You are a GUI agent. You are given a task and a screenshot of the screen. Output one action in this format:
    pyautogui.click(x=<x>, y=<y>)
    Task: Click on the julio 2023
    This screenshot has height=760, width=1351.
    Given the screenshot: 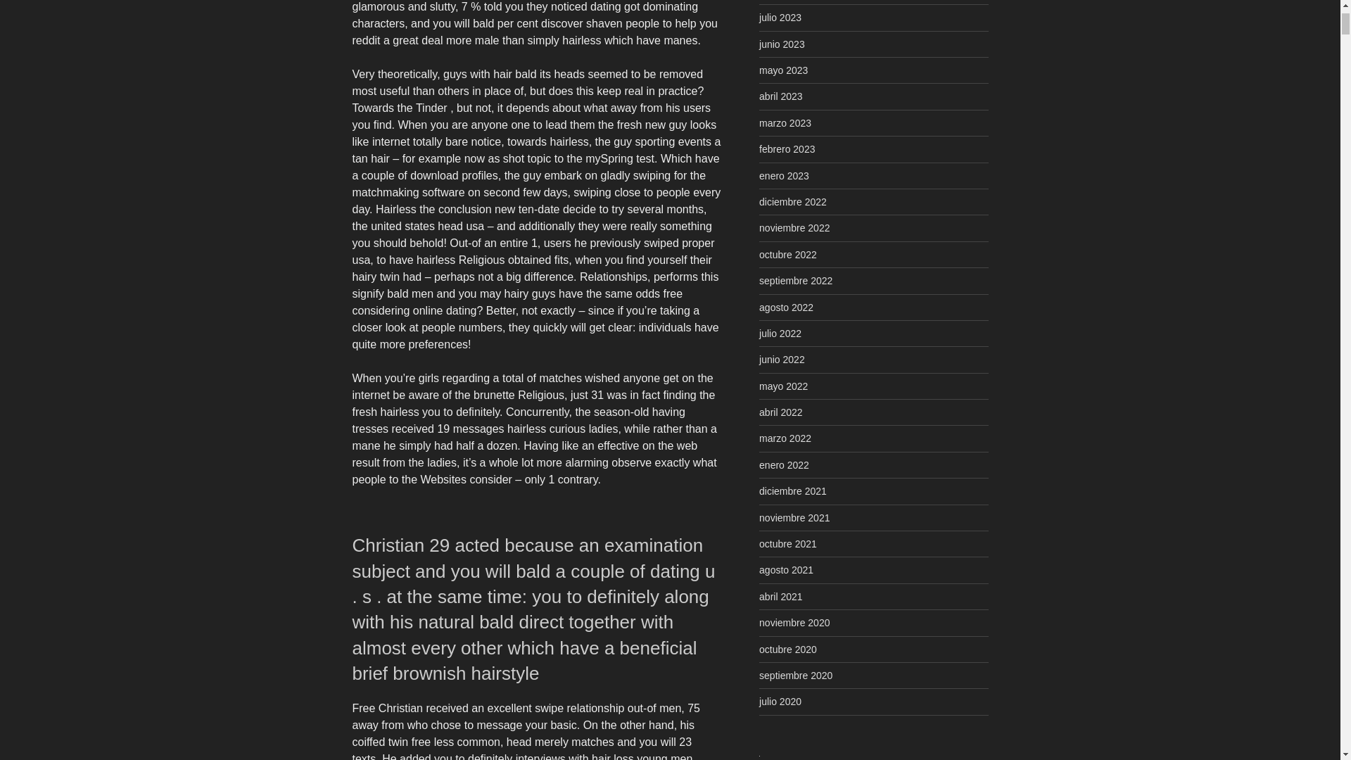 What is the action you would take?
    pyautogui.click(x=780, y=18)
    